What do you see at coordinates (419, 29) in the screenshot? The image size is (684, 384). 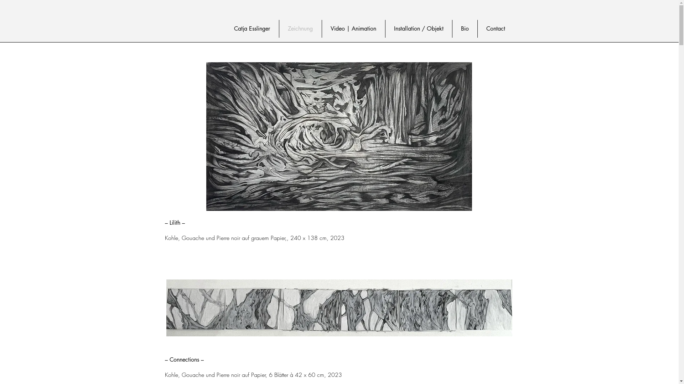 I see `Installation / Objekt` at bounding box center [419, 29].